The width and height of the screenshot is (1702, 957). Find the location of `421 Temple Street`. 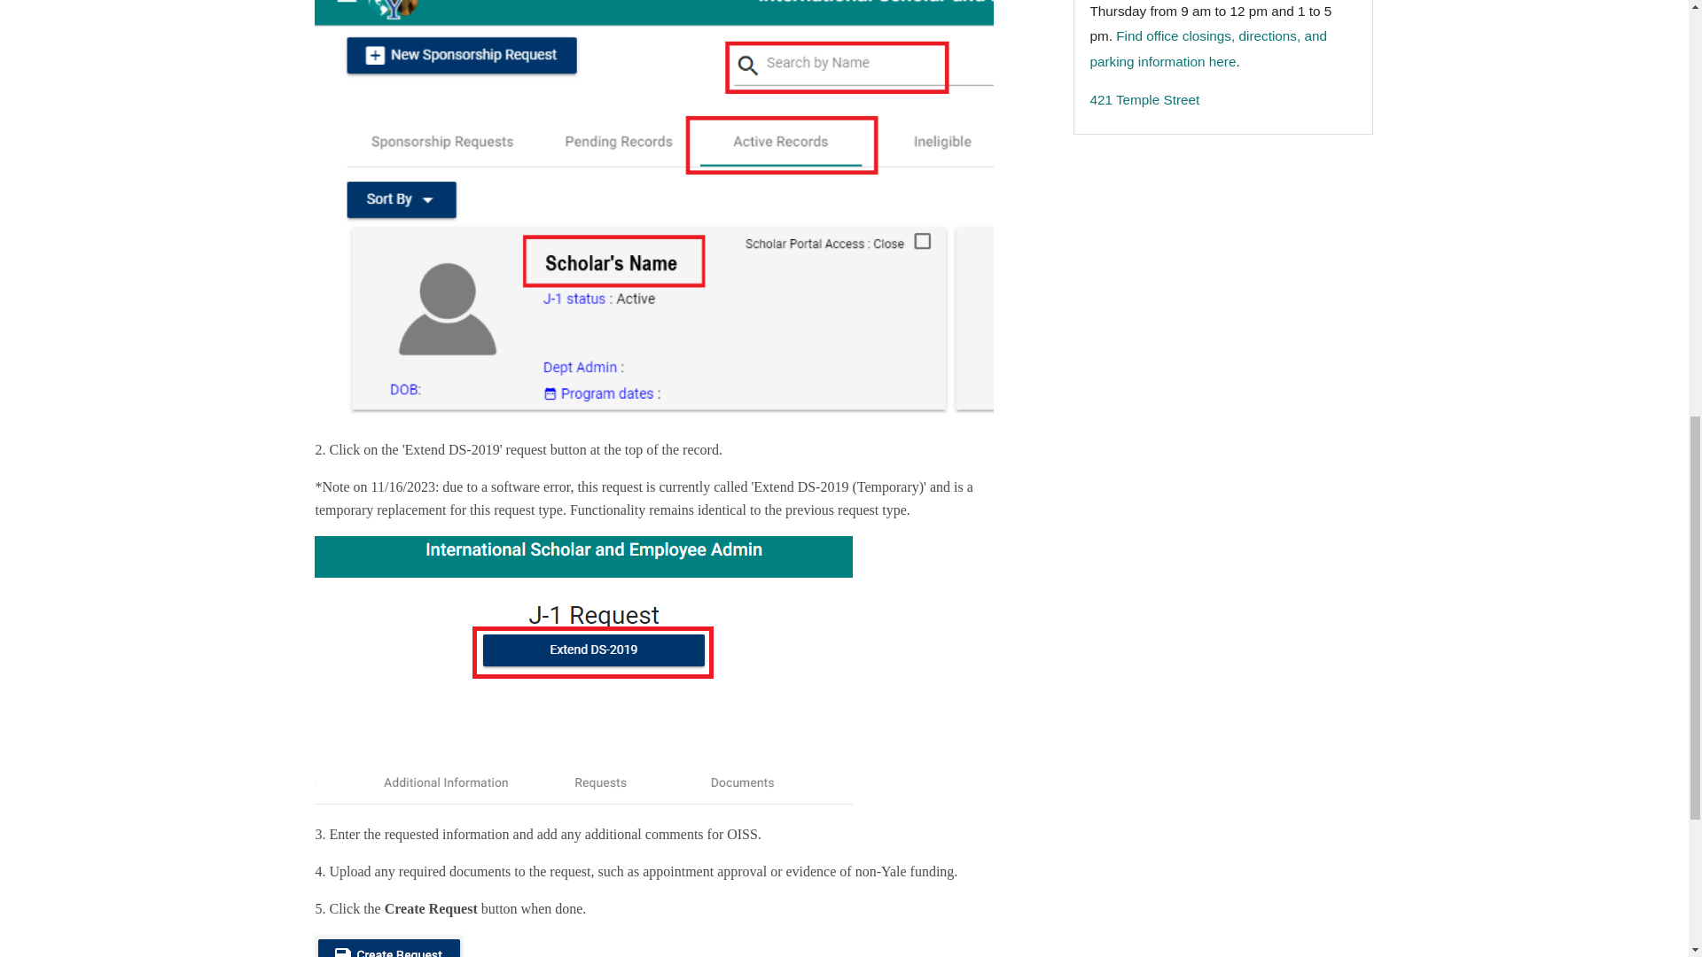

421 Temple Street is located at coordinates (1144, 99).